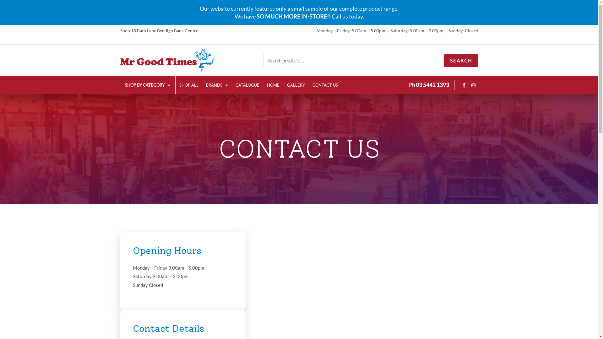  Describe the element at coordinates (217, 85) in the screenshot. I see `BRANDS` at that location.